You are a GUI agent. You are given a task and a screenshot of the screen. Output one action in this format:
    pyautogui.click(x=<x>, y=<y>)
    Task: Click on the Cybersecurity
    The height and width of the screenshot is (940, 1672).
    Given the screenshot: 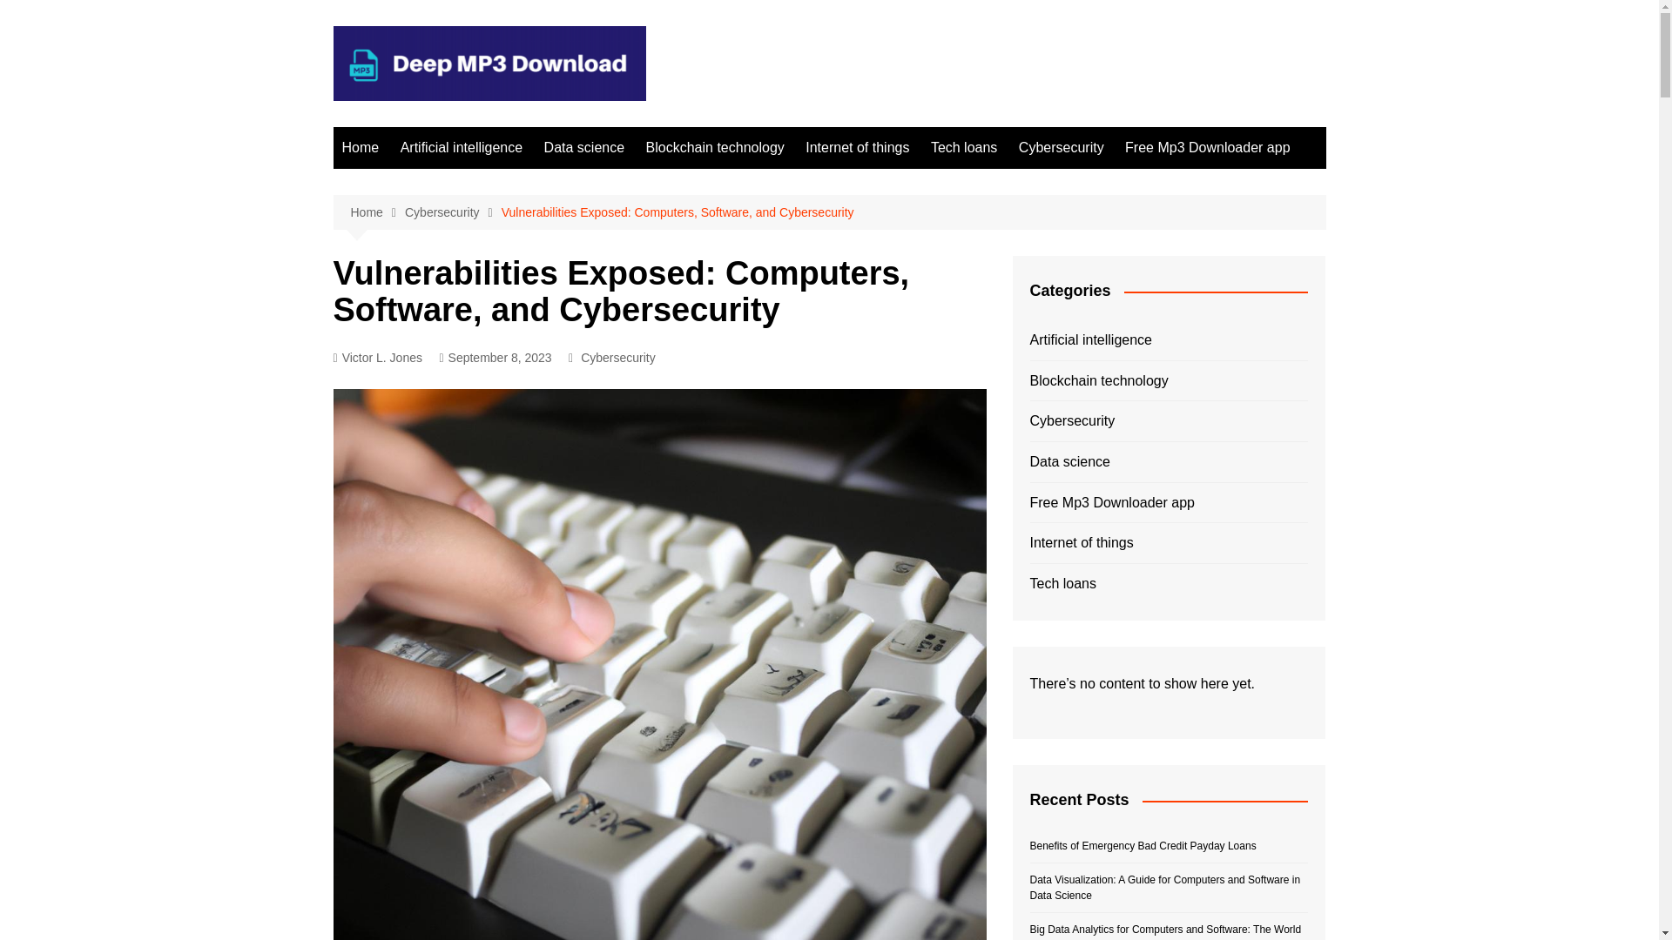 What is the action you would take?
    pyautogui.click(x=617, y=357)
    